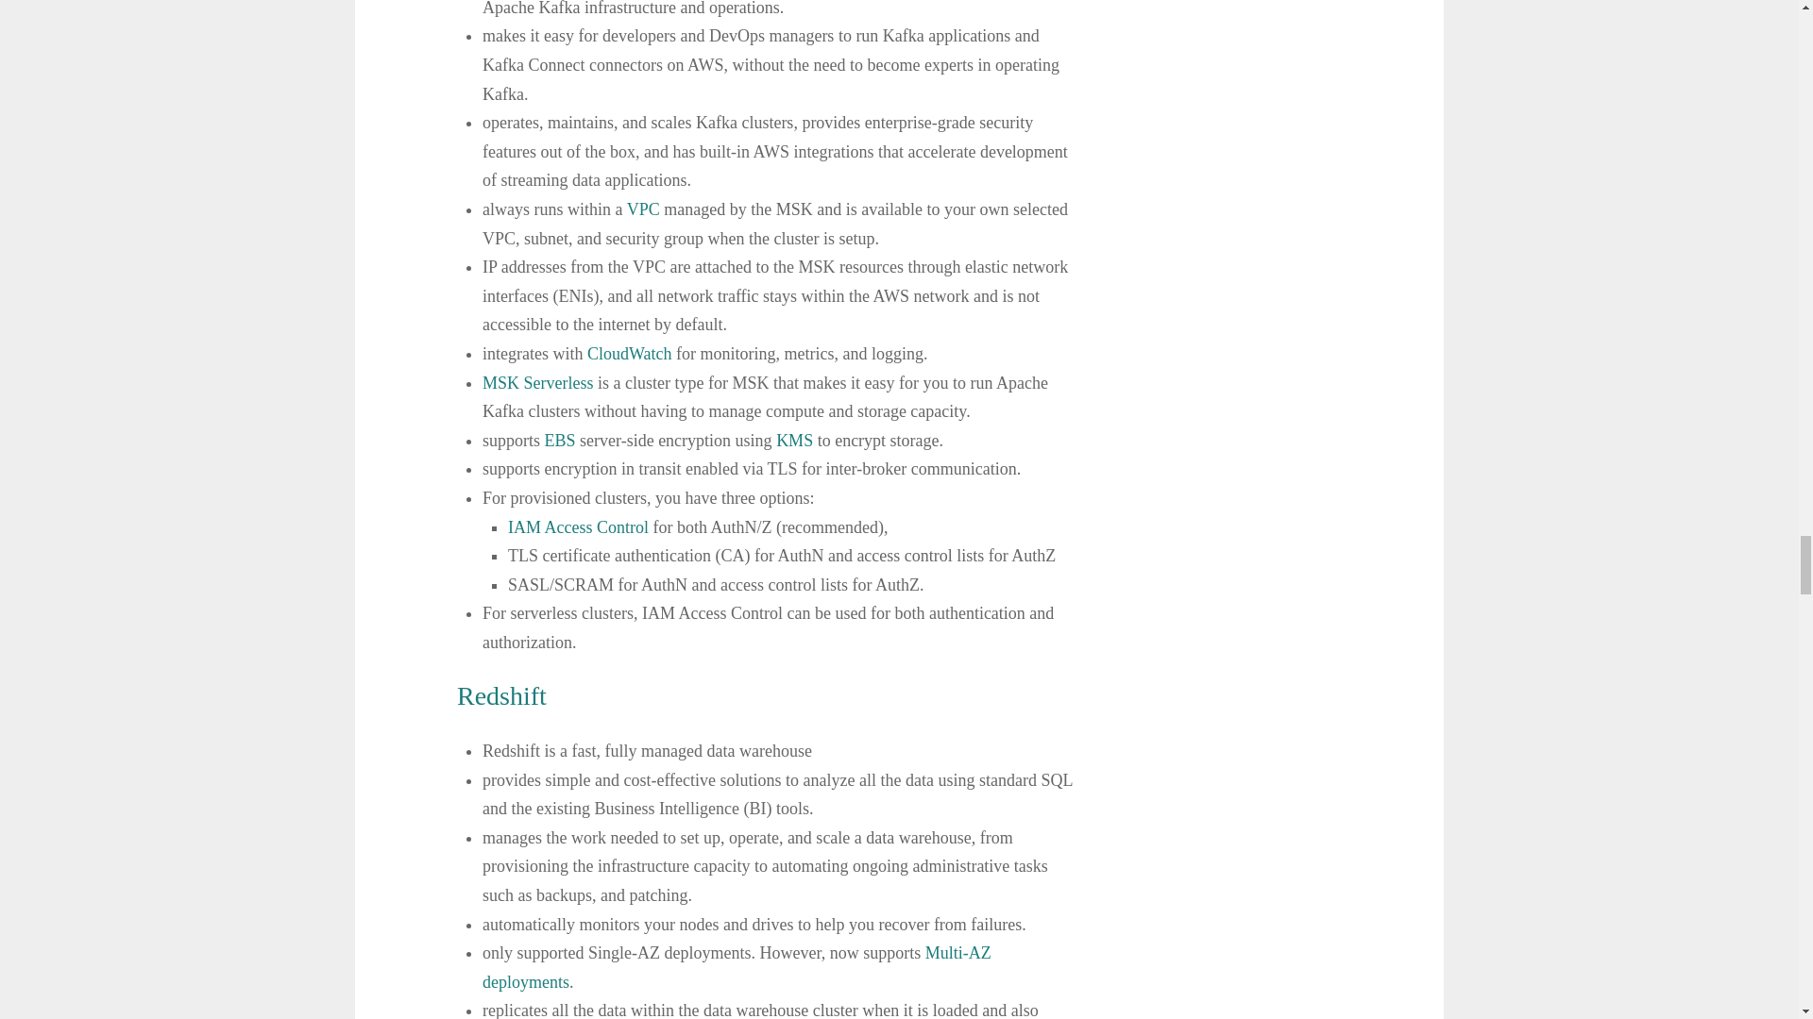 The height and width of the screenshot is (1019, 1813). Describe the element at coordinates (561, 440) in the screenshot. I see `EBS` at that location.